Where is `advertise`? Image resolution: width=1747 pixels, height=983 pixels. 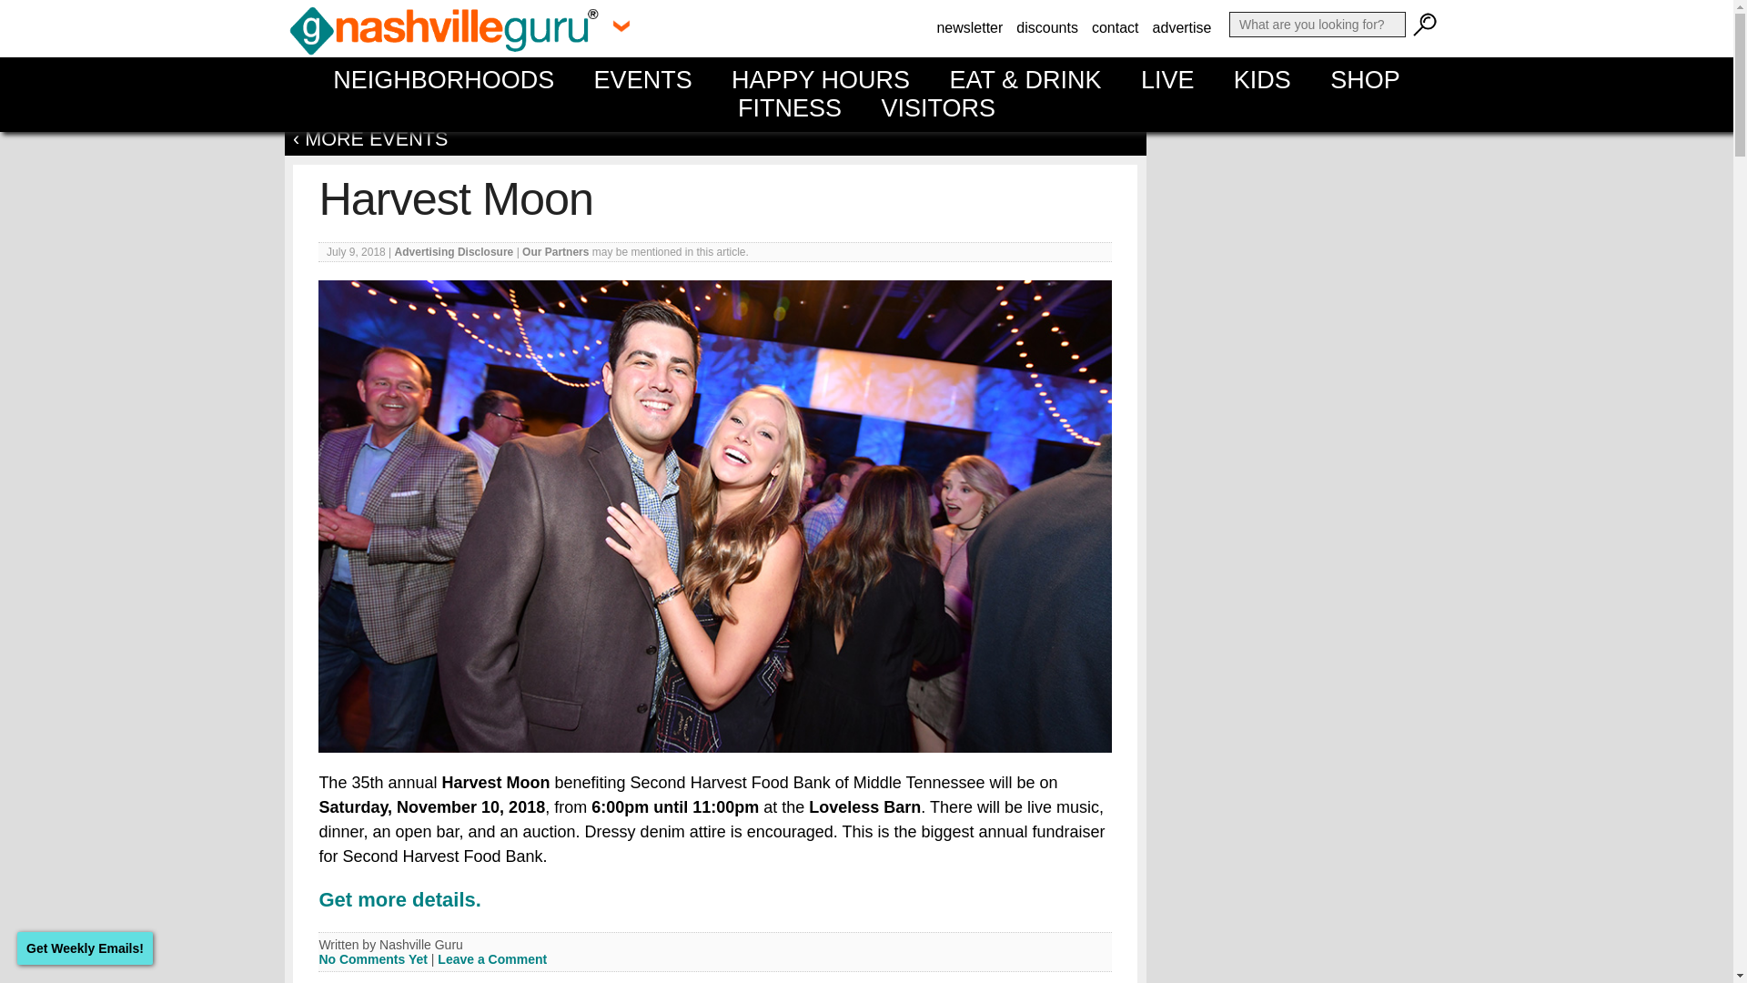
advertise is located at coordinates (1181, 27).